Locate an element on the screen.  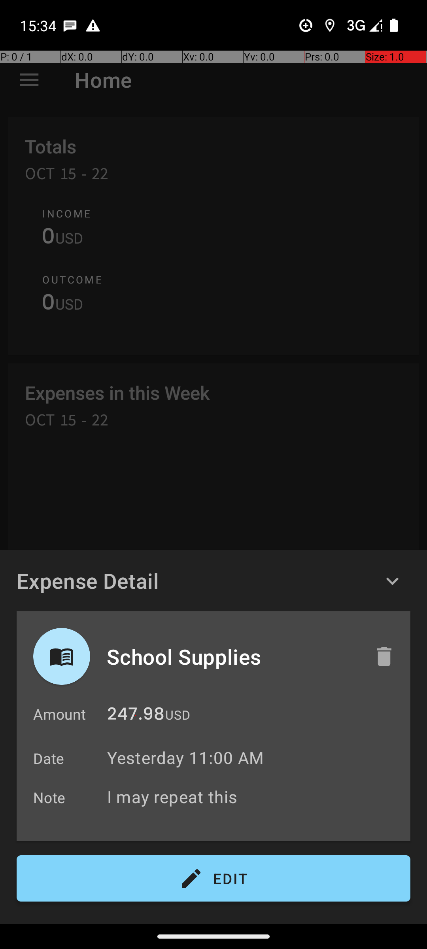
I may repeat this is located at coordinates (255, 796).